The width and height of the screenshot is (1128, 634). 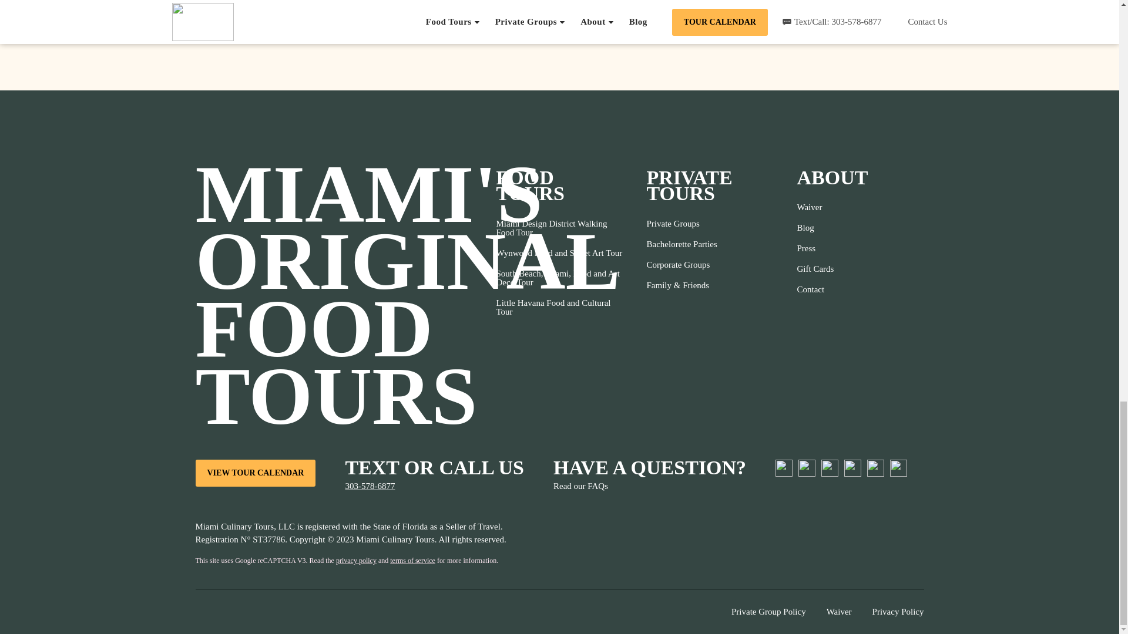 I want to click on Gift Cards, so click(x=814, y=269).